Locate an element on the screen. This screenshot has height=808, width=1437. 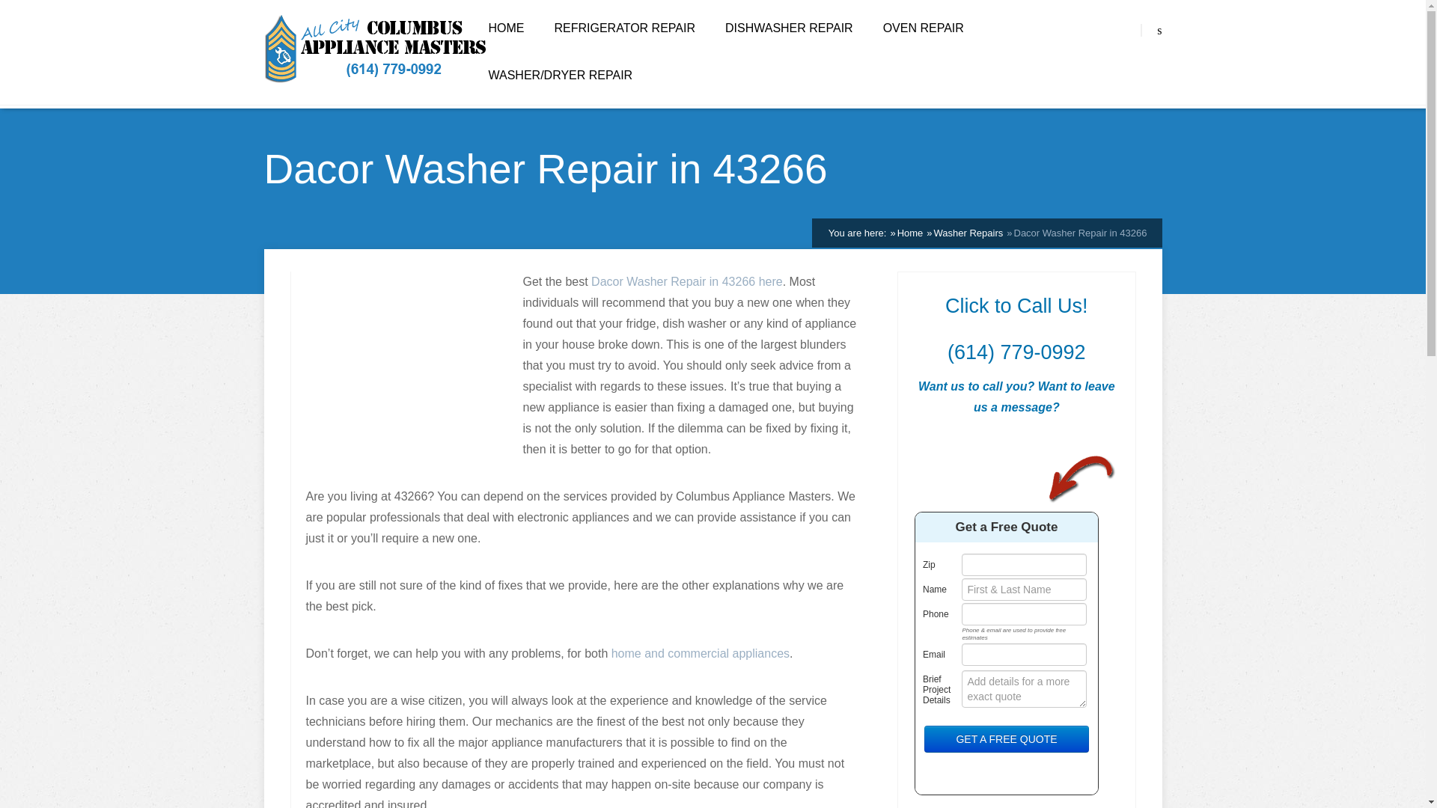
Washer Repairs is located at coordinates (968, 232).